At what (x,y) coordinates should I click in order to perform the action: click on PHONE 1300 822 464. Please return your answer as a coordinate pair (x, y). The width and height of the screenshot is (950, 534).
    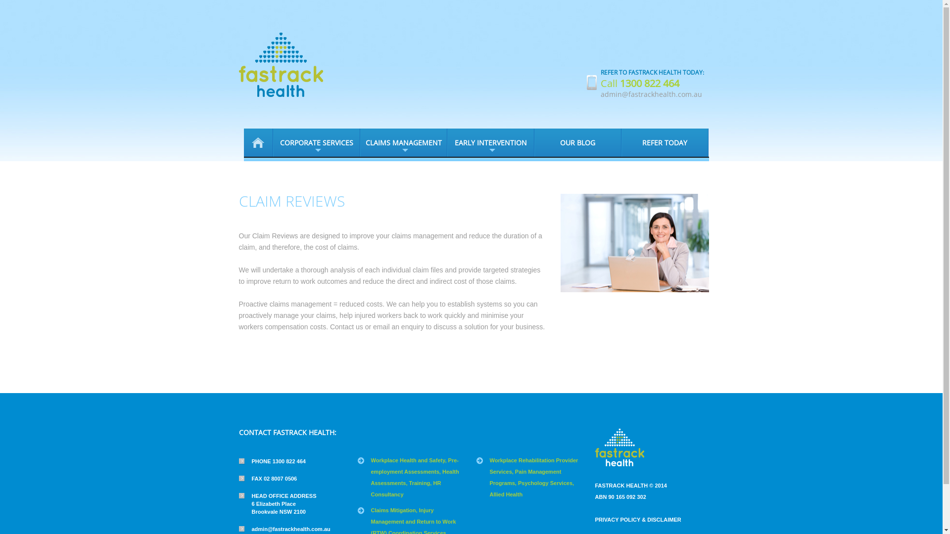
    Looking at the image, I should click on (272, 461).